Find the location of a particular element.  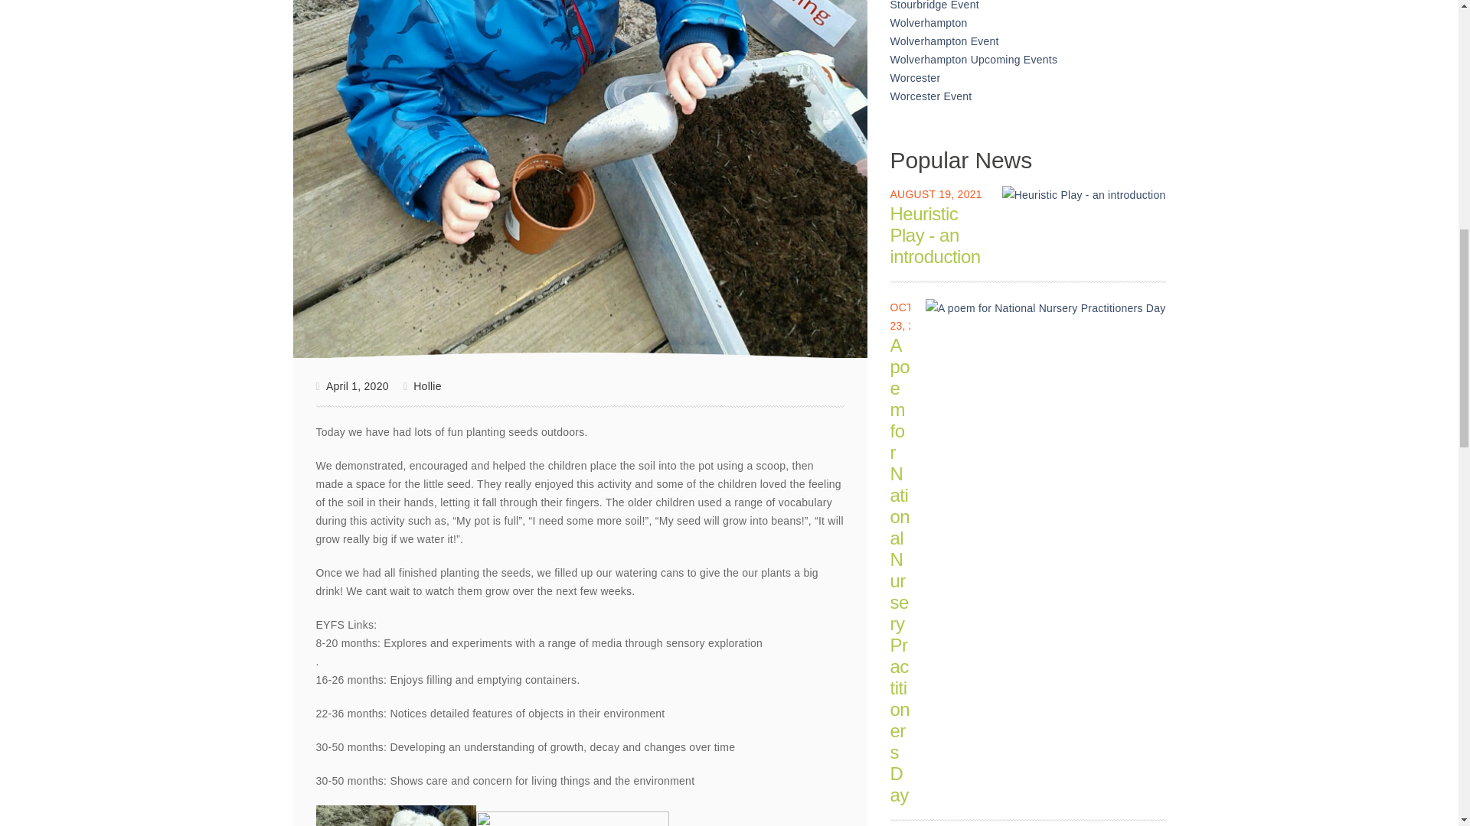

April 1, 2020 is located at coordinates (351, 386).